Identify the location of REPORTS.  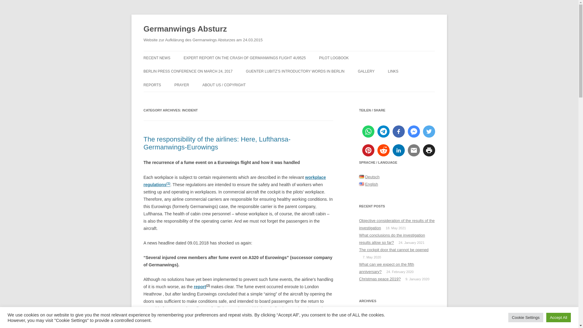
(152, 85).